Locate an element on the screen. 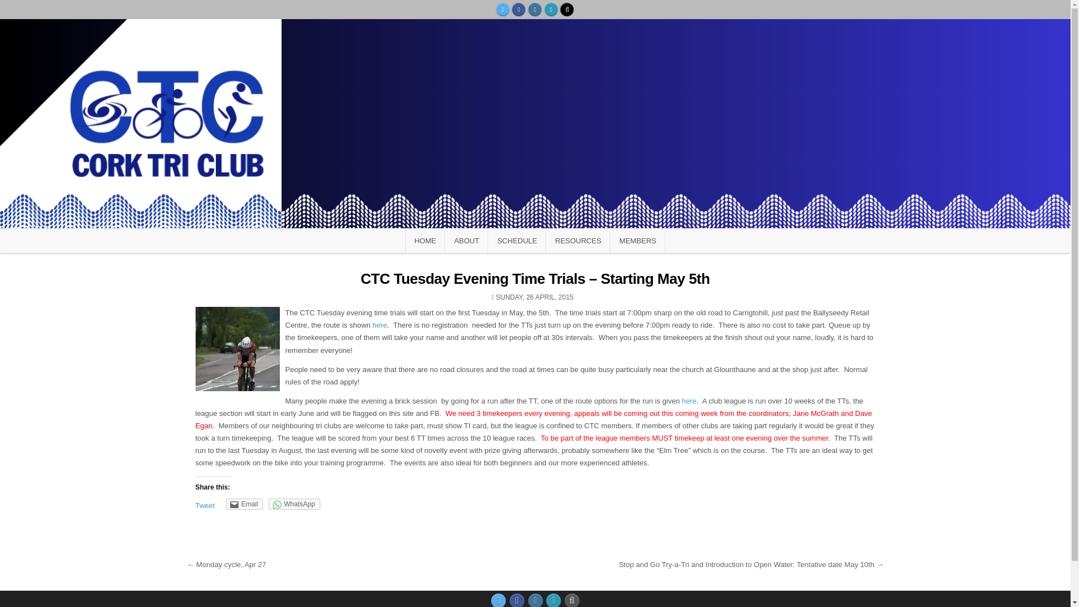 The image size is (1079, 607). HOME is located at coordinates (425, 241).